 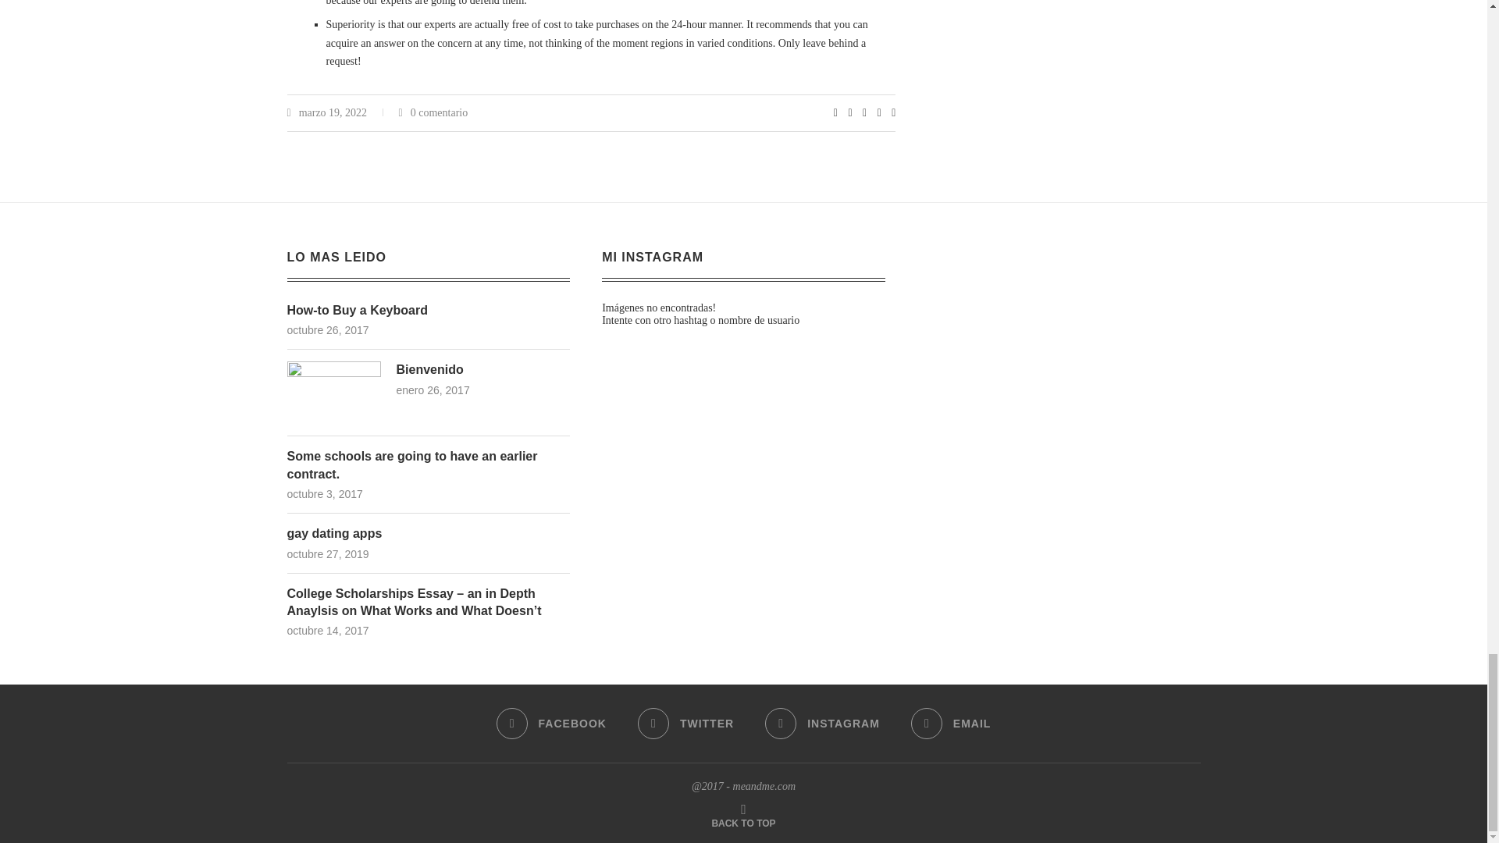 What do you see at coordinates (484, 370) in the screenshot?
I see `Bienvenido` at bounding box center [484, 370].